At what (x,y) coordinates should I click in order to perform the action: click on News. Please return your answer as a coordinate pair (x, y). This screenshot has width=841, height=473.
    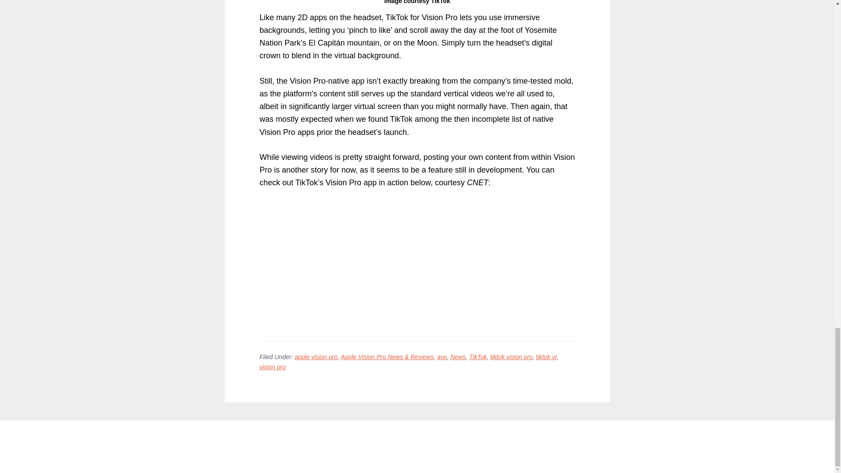
    Looking at the image, I should click on (458, 357).